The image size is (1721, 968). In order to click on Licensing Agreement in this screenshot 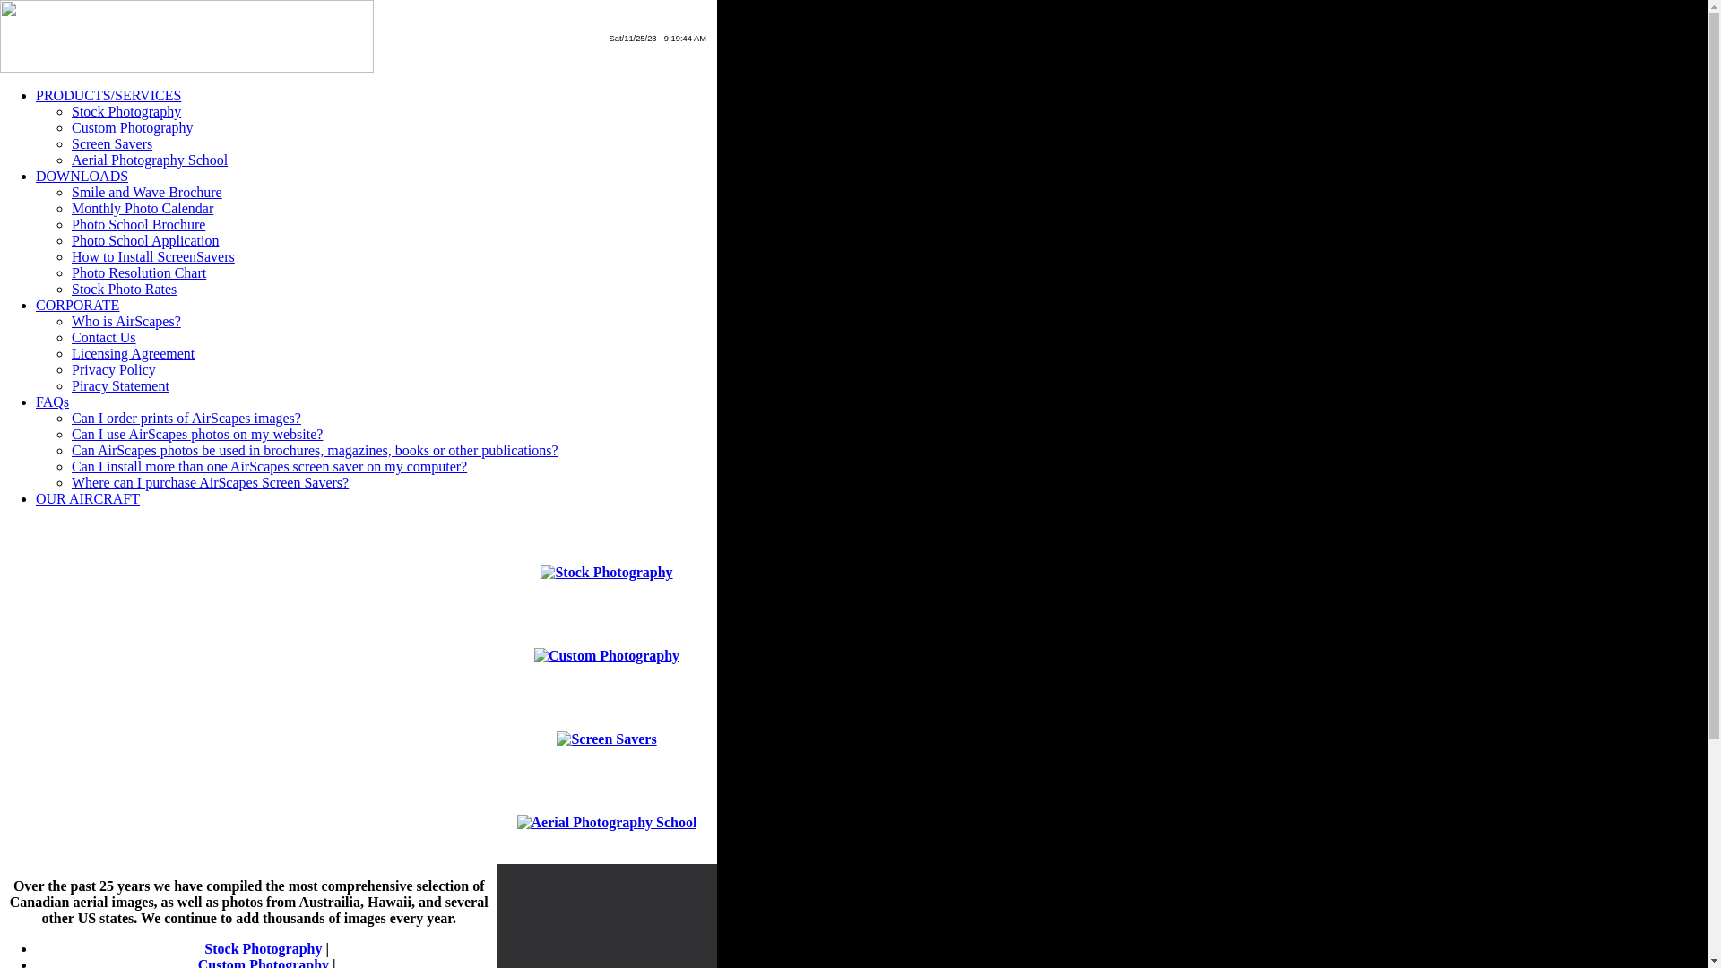, I will do `click(133, 353)`.